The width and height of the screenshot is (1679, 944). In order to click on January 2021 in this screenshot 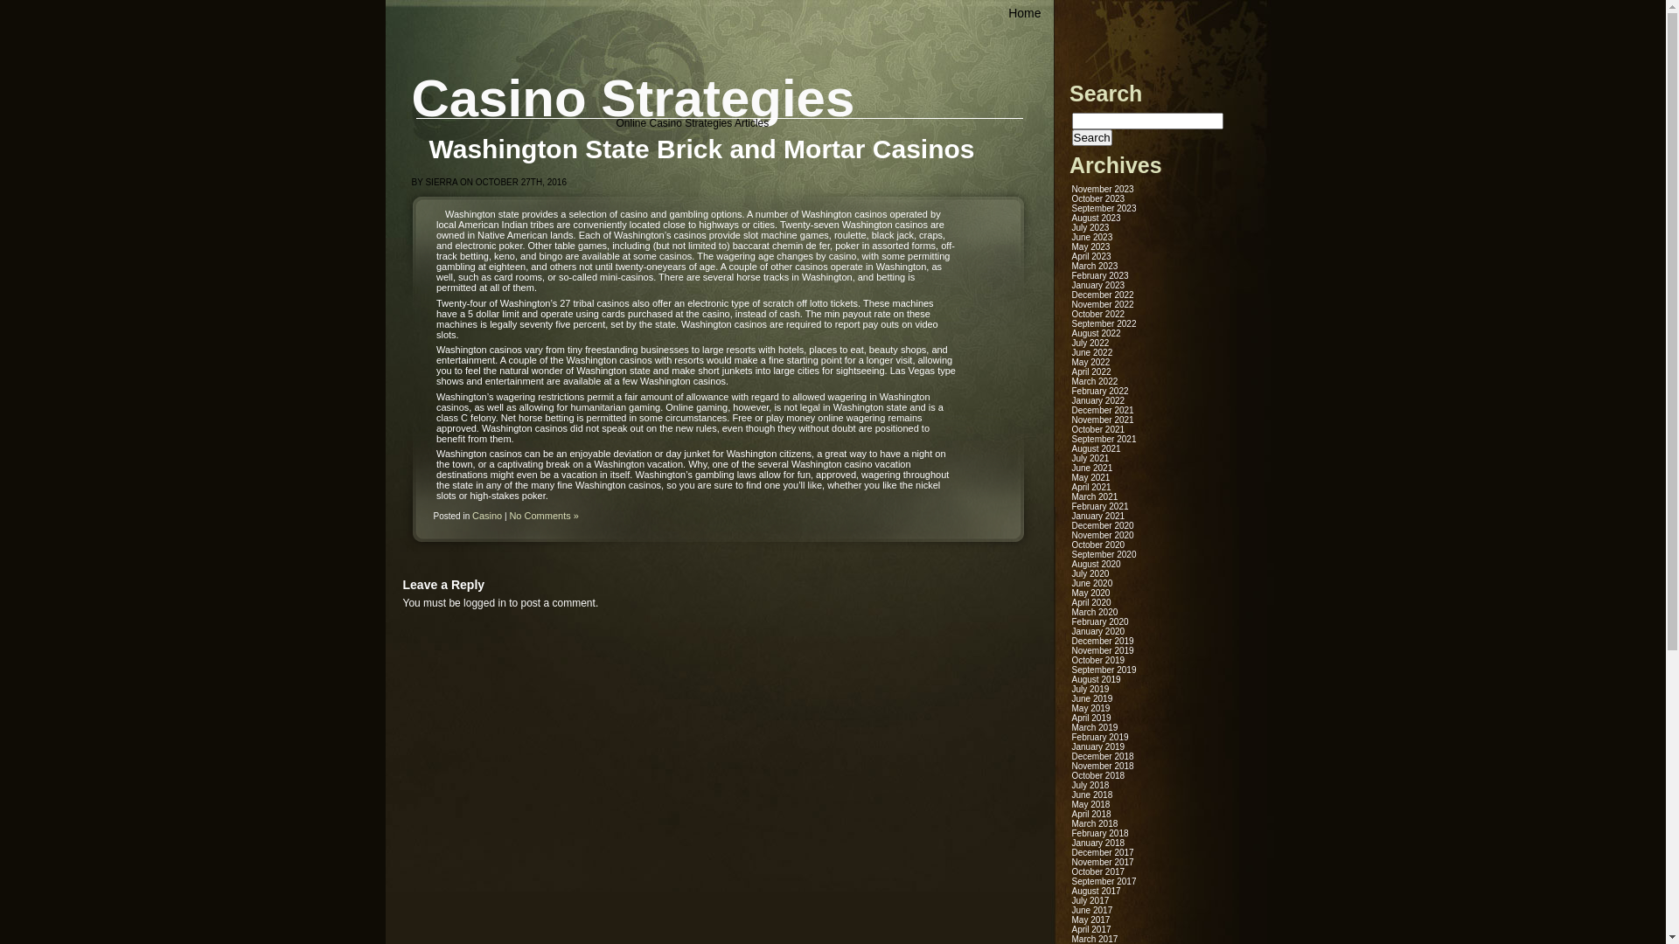, I will do `click(1098, 516)`.